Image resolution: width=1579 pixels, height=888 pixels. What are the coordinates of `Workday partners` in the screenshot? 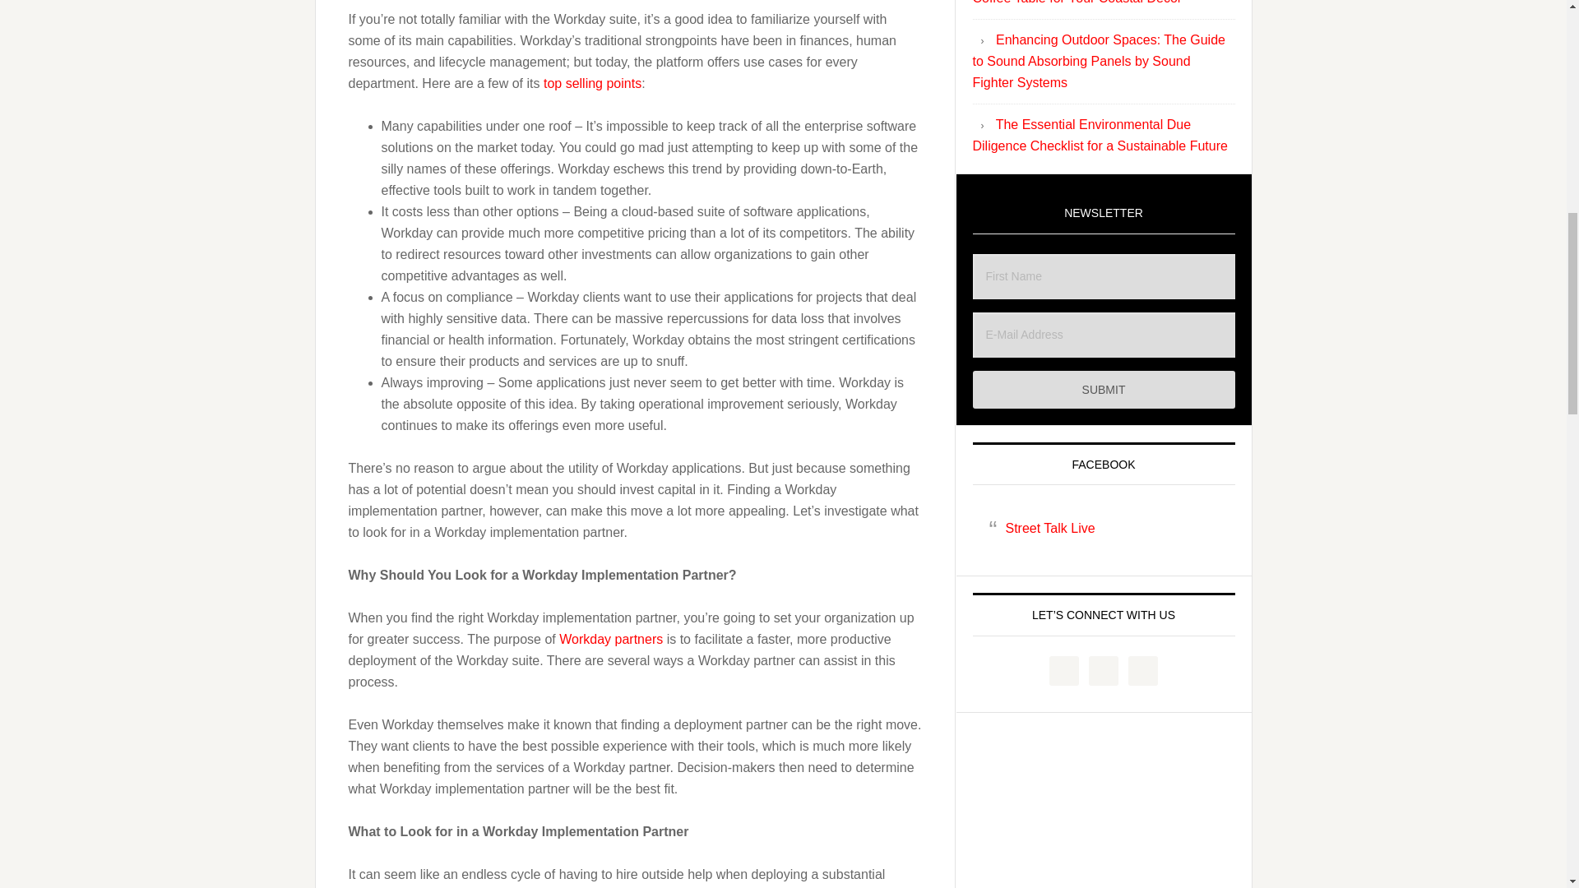 It's located at (610, 639).